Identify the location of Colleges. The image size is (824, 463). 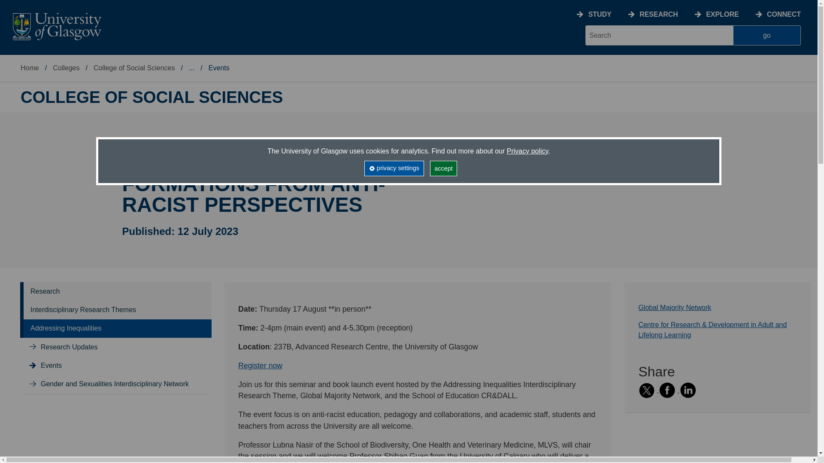
(66, 68).